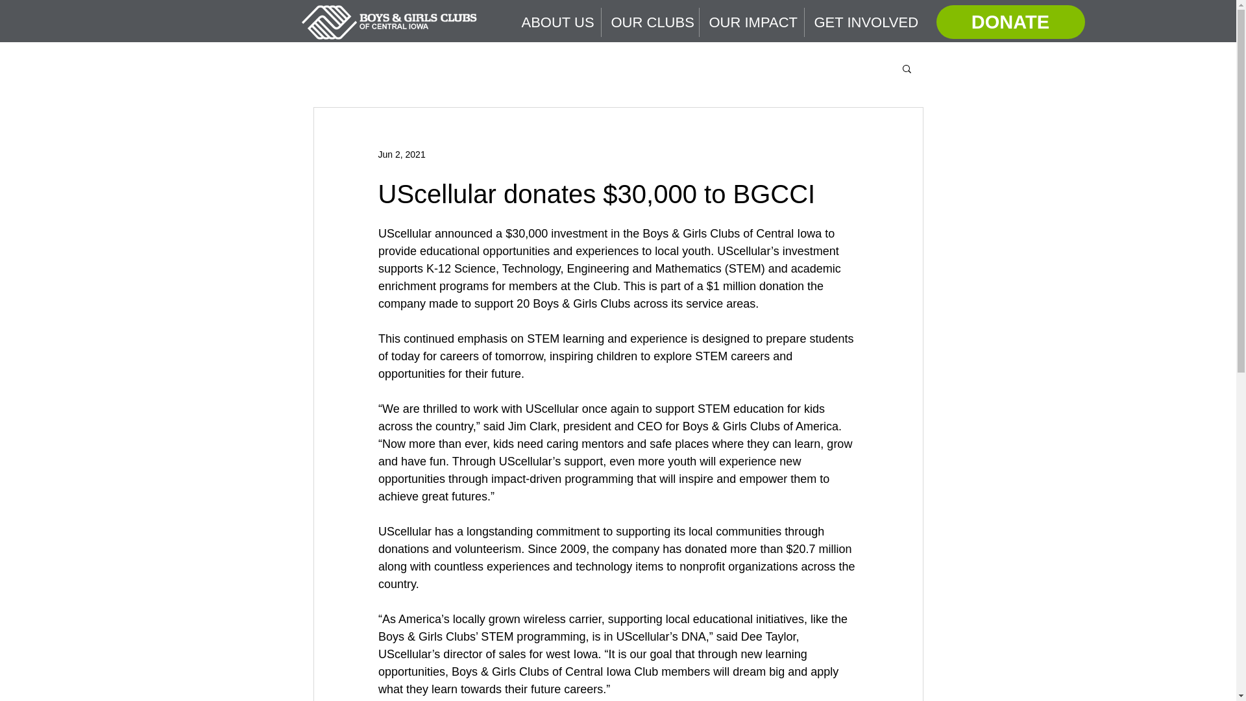 The height and width of the screenshot is (701, 1246). I want to click on OUR CLUBS, so click(649, 22).